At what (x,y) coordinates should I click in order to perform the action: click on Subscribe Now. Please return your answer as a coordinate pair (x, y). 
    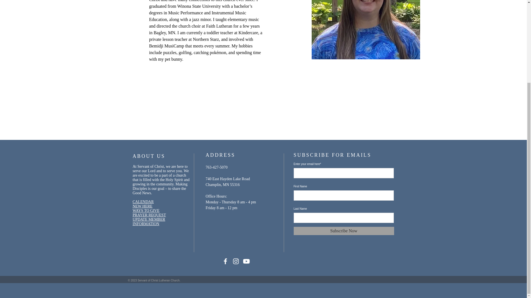
    Looking at the image, I should click on (343, 231).